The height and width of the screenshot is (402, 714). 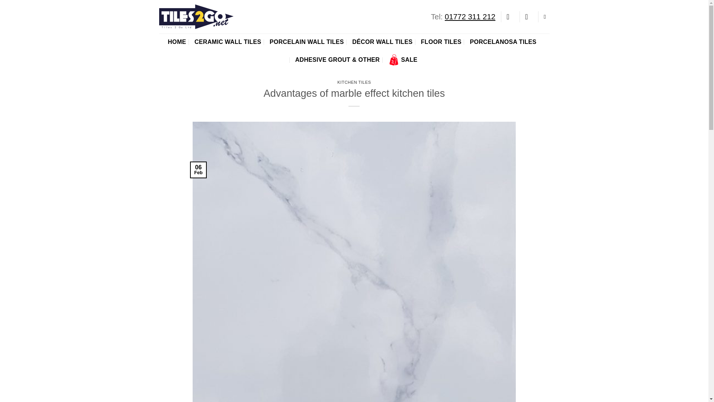 I want to click on Basket, so click(x=529, y=16).